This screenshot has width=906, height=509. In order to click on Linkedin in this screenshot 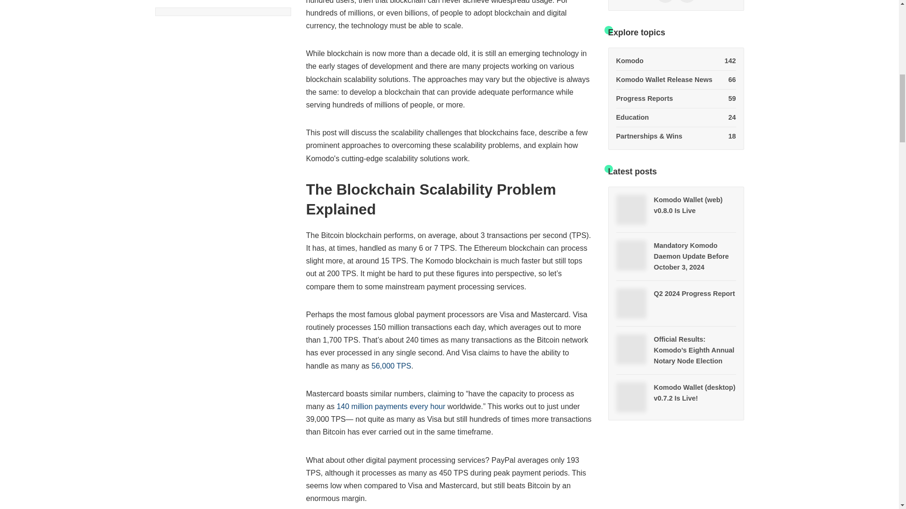, I will do `click(676, 80)`.